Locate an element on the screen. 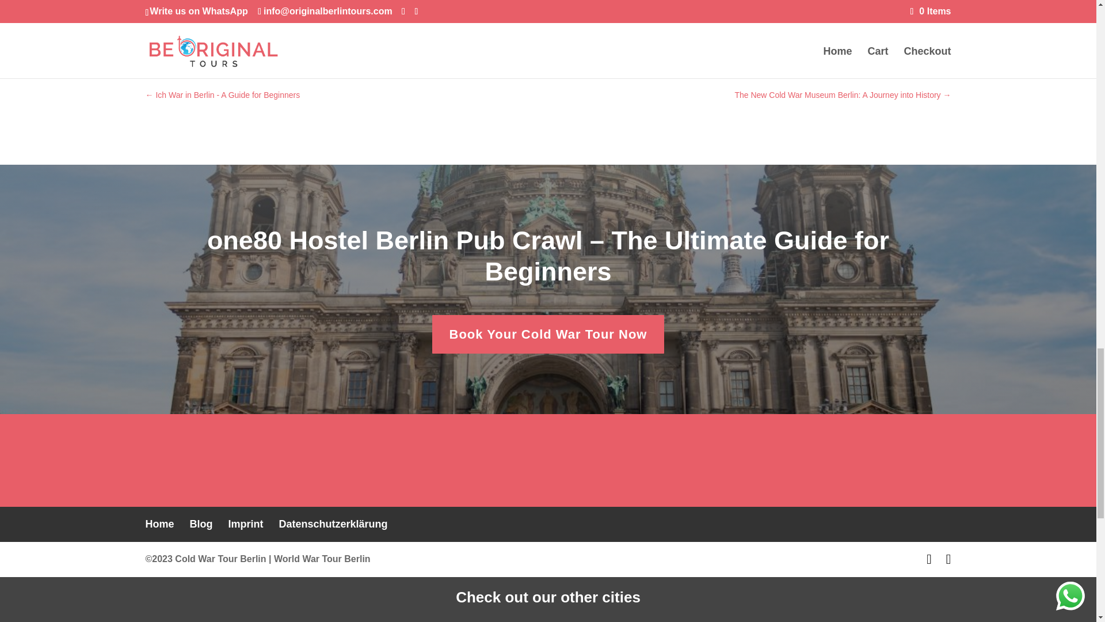 Image resolution: width=1105 pixels, height=622 pixels. Book Your Cold War Tour Now is located at coordinates (548, 45).